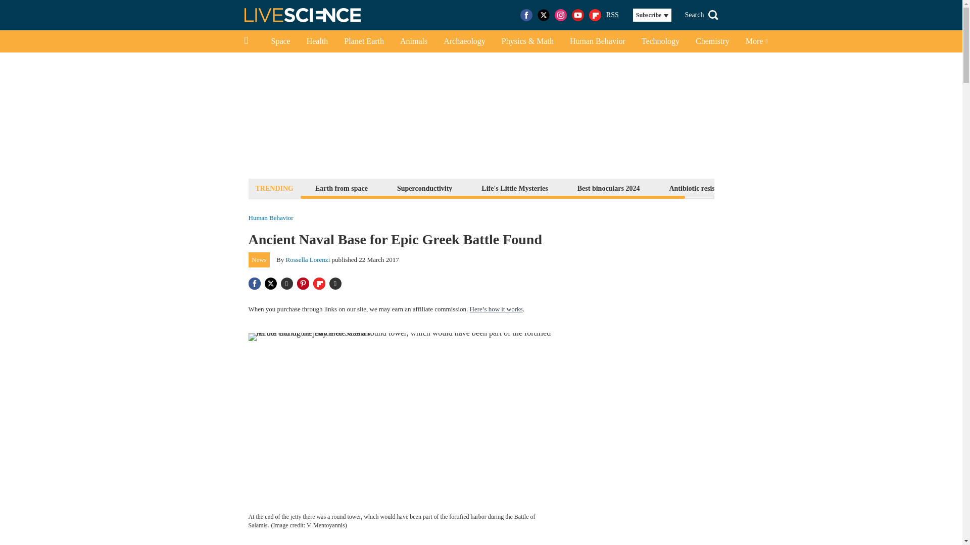 The height and width of the screenshot is (545, 970). What do you see at coordinates (465, 41) in the screenshot?
I see `Archaeology` at bounding box center [465, 41].